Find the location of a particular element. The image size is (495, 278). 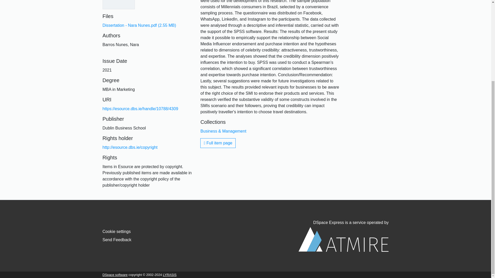

DSpace software is located at coordinates (115, 274).